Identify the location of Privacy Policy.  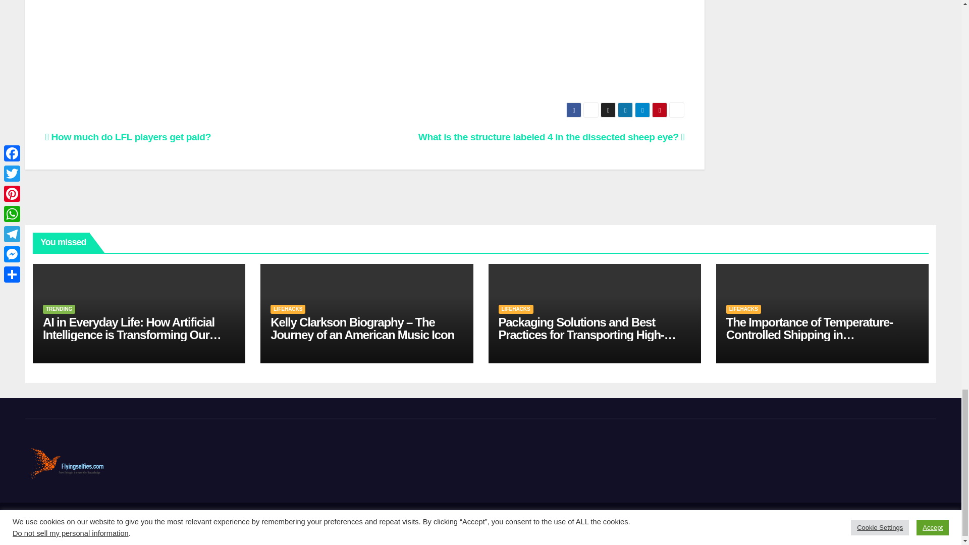
(863, 524).